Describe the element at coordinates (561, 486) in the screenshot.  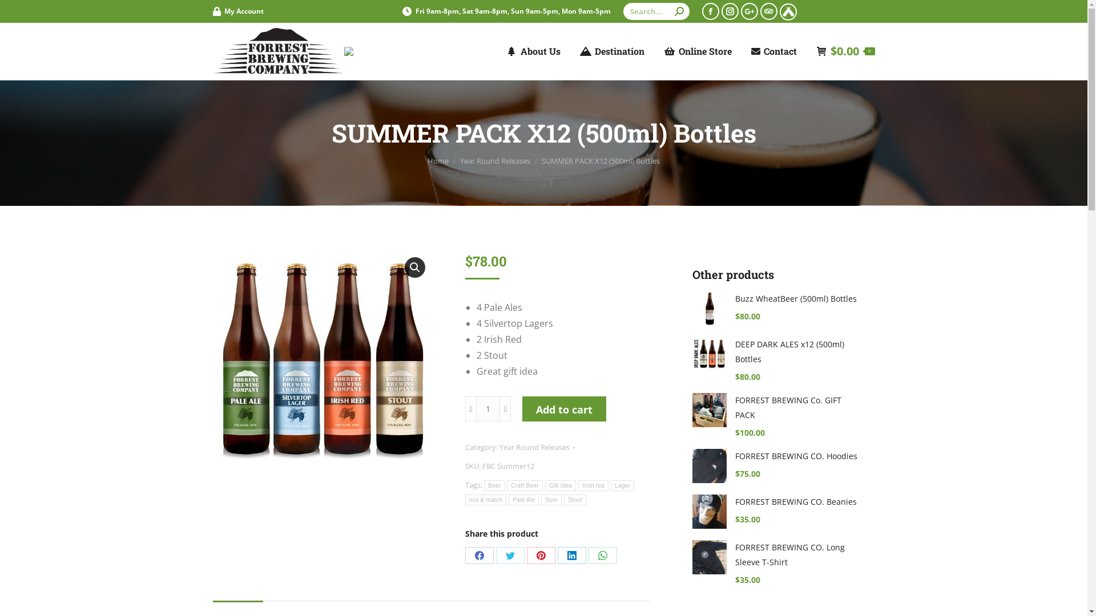
I see `Gift Idea` at that location.